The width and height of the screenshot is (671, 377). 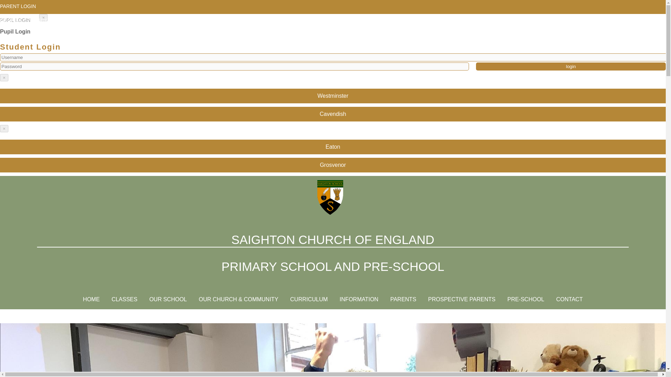 I want to click on Eaton, so click(x=333, y=147).